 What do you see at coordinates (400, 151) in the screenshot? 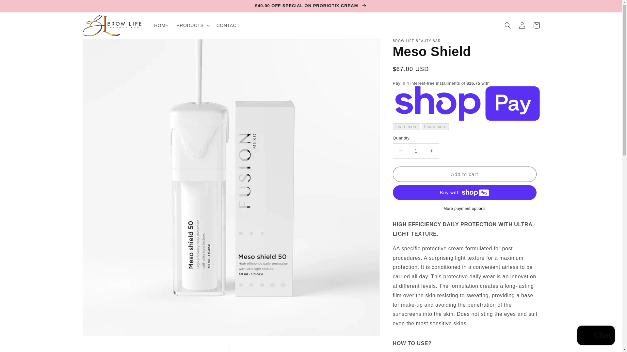
I see `Decrease quantity for Meso Shield` at bounding box center [400, 151].